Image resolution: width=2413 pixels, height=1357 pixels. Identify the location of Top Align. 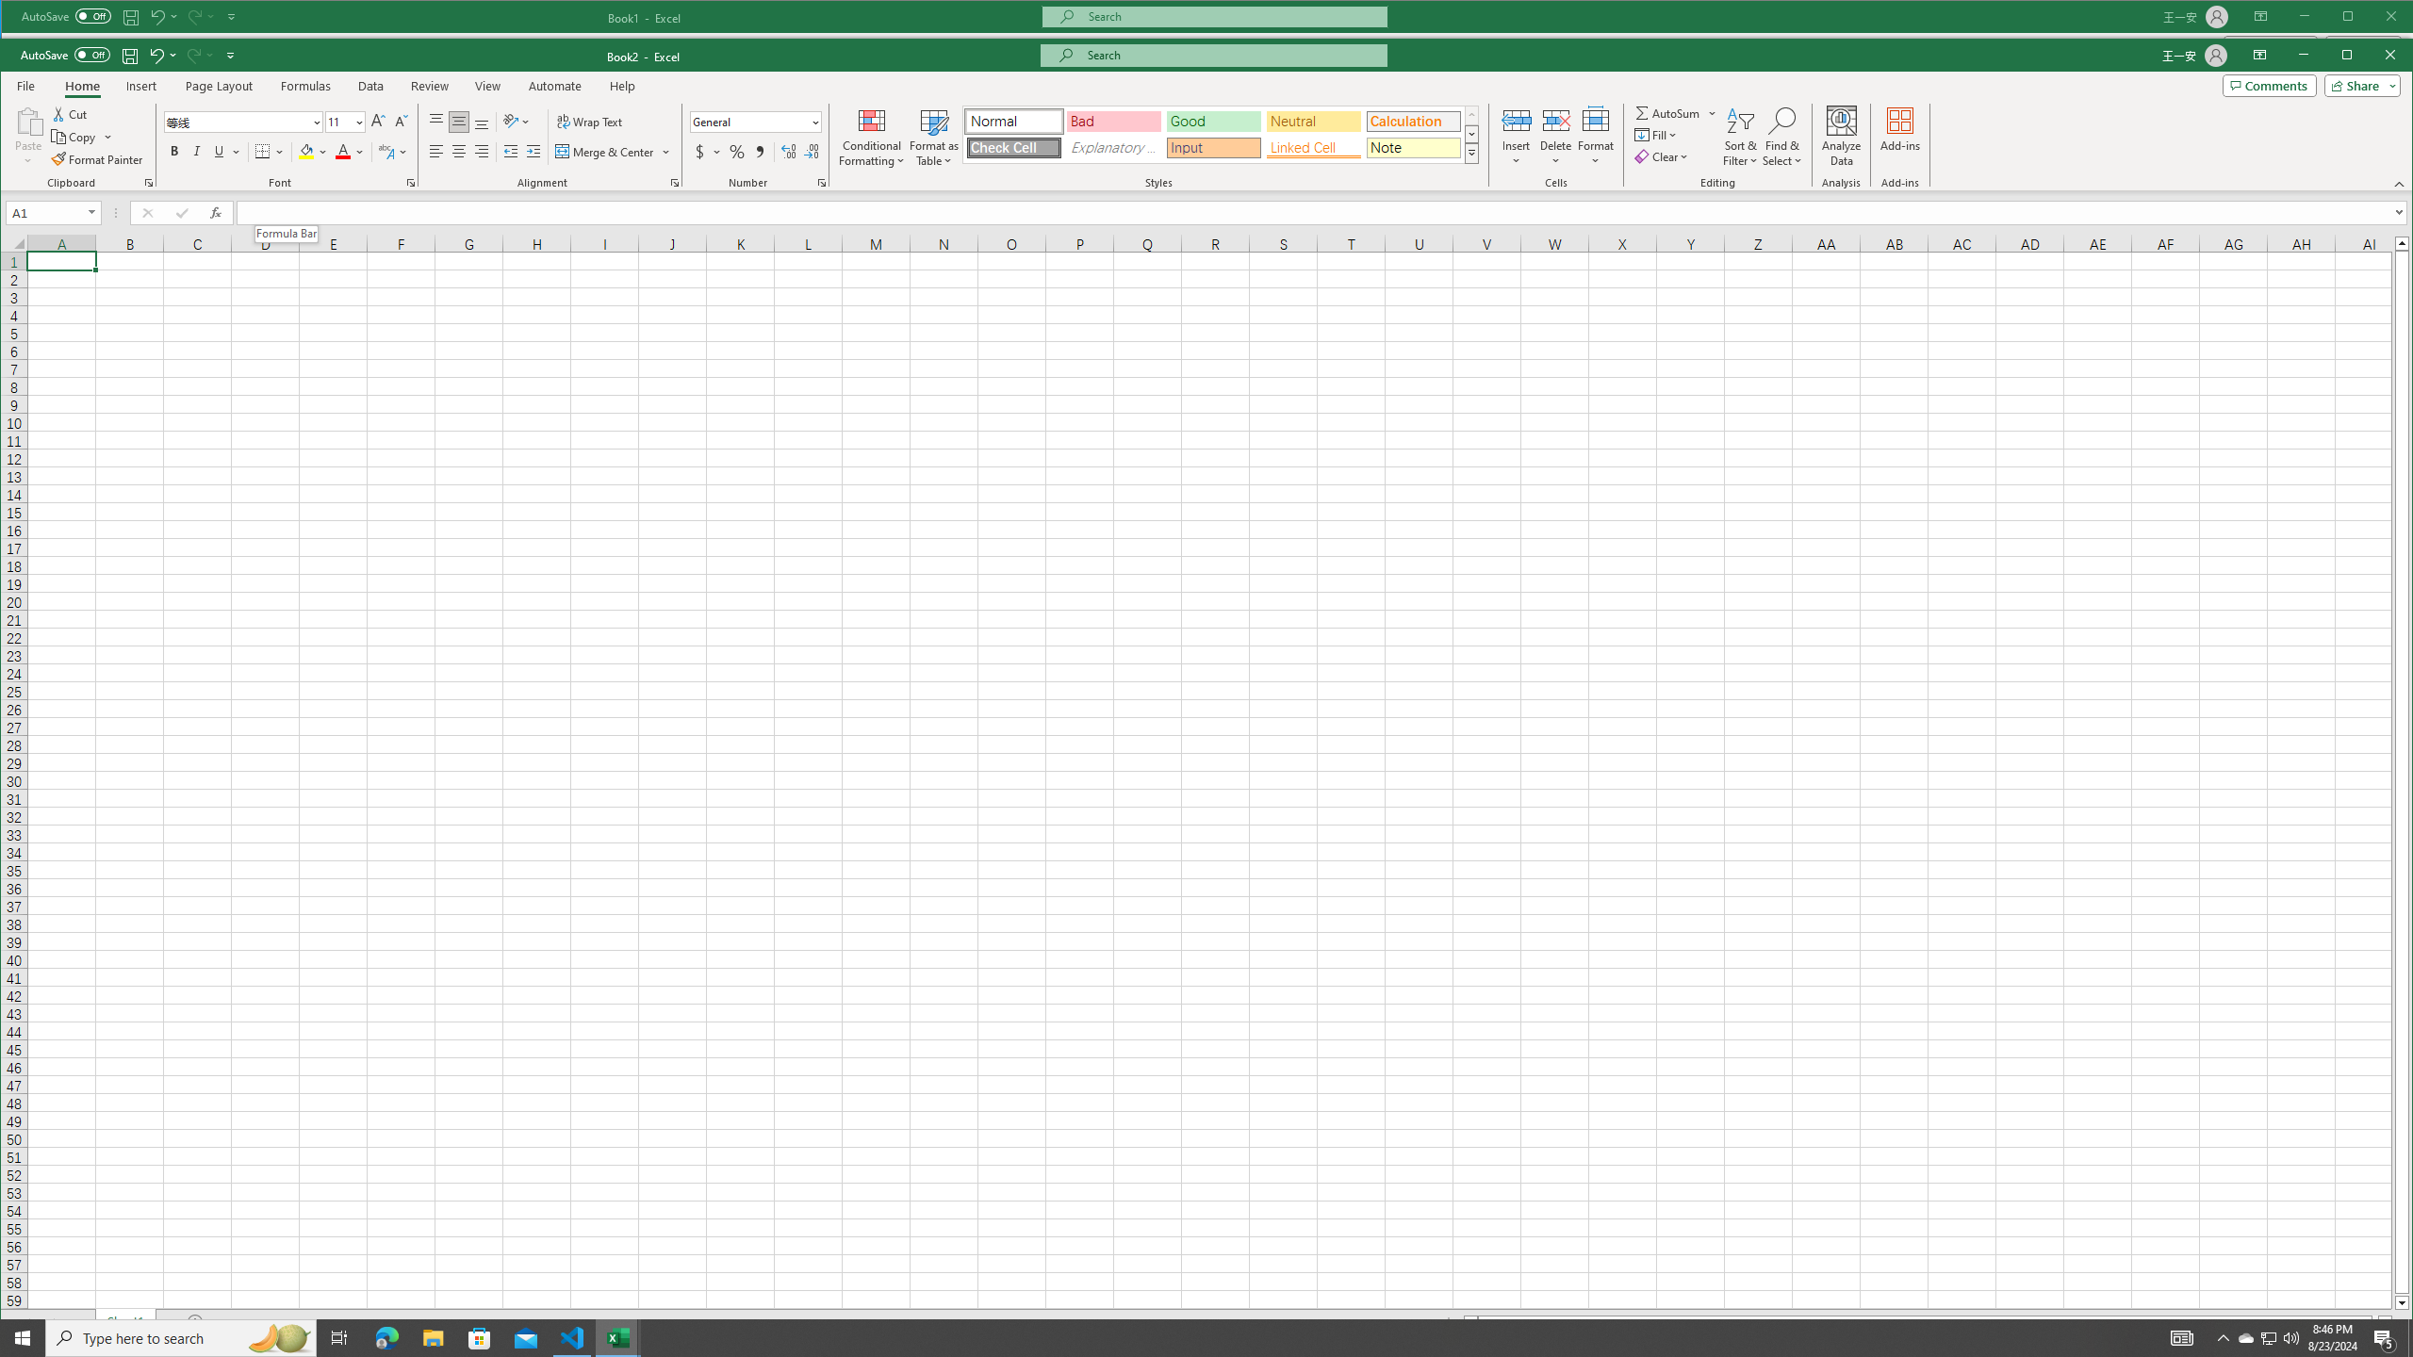
(436, 123).